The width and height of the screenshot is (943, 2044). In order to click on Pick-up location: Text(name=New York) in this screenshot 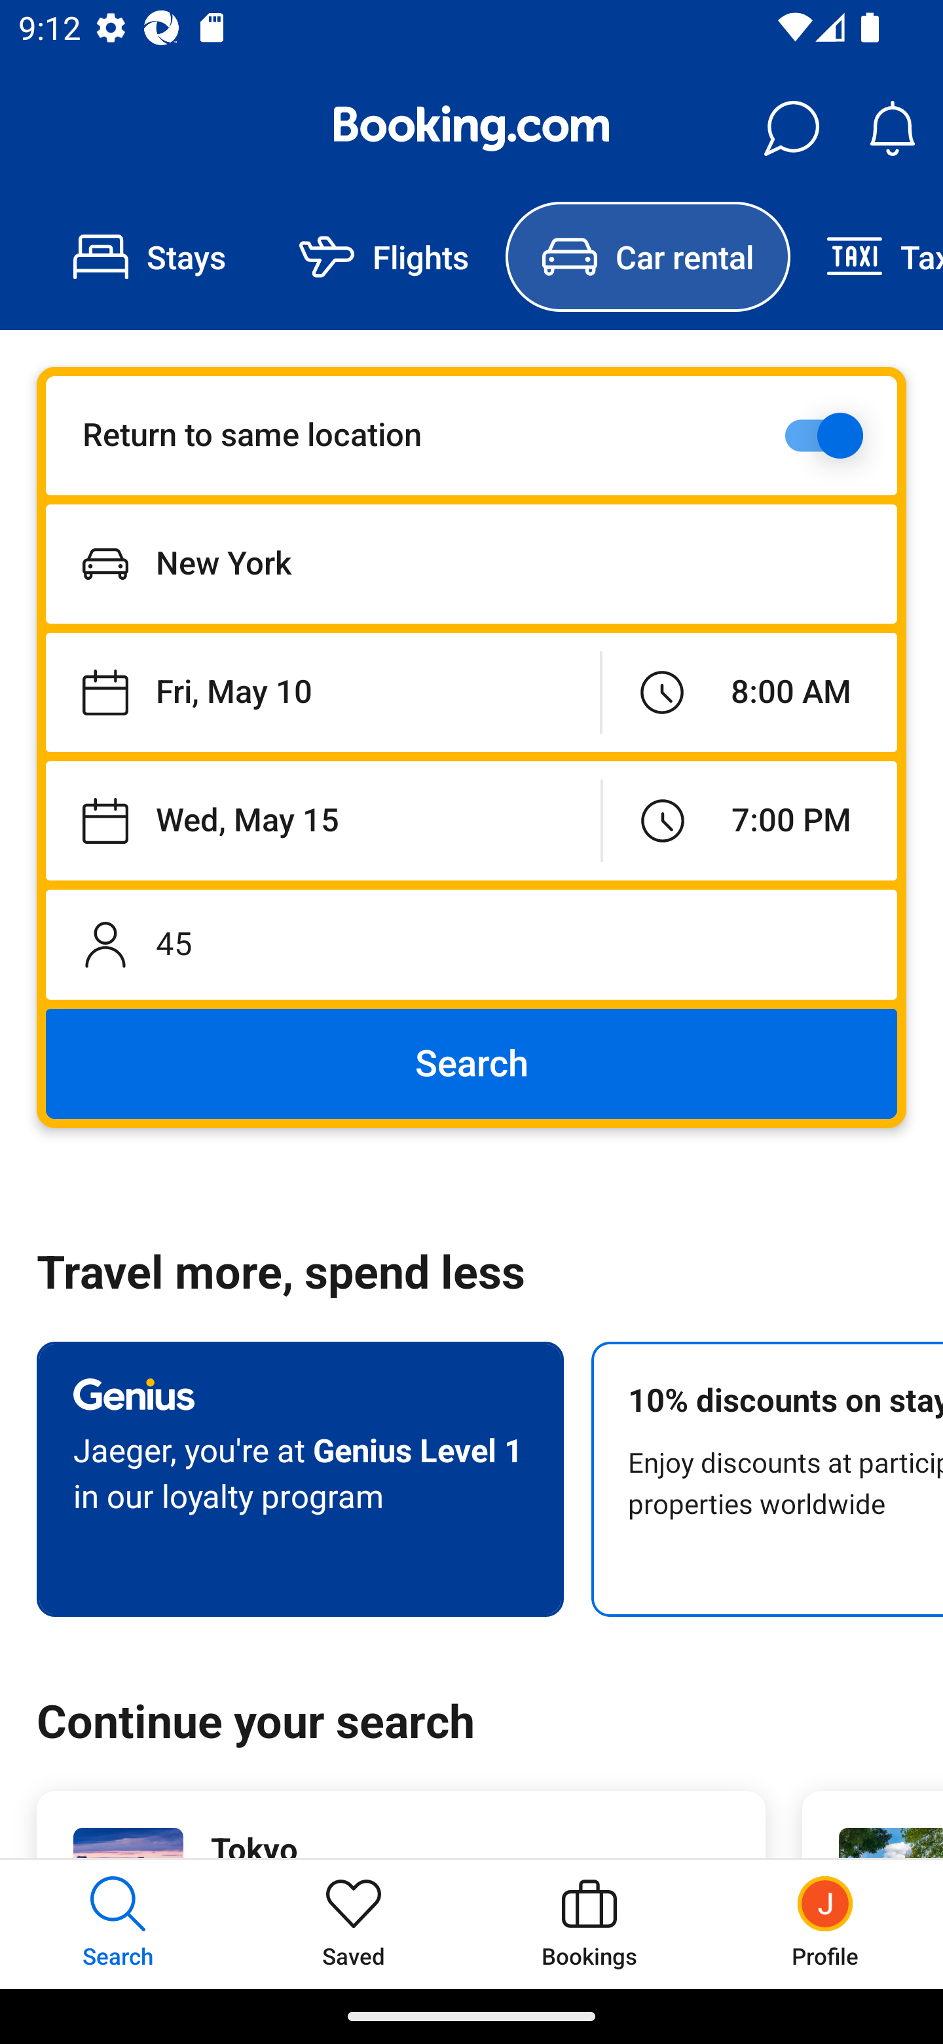, I will do `click(471, 563)`.